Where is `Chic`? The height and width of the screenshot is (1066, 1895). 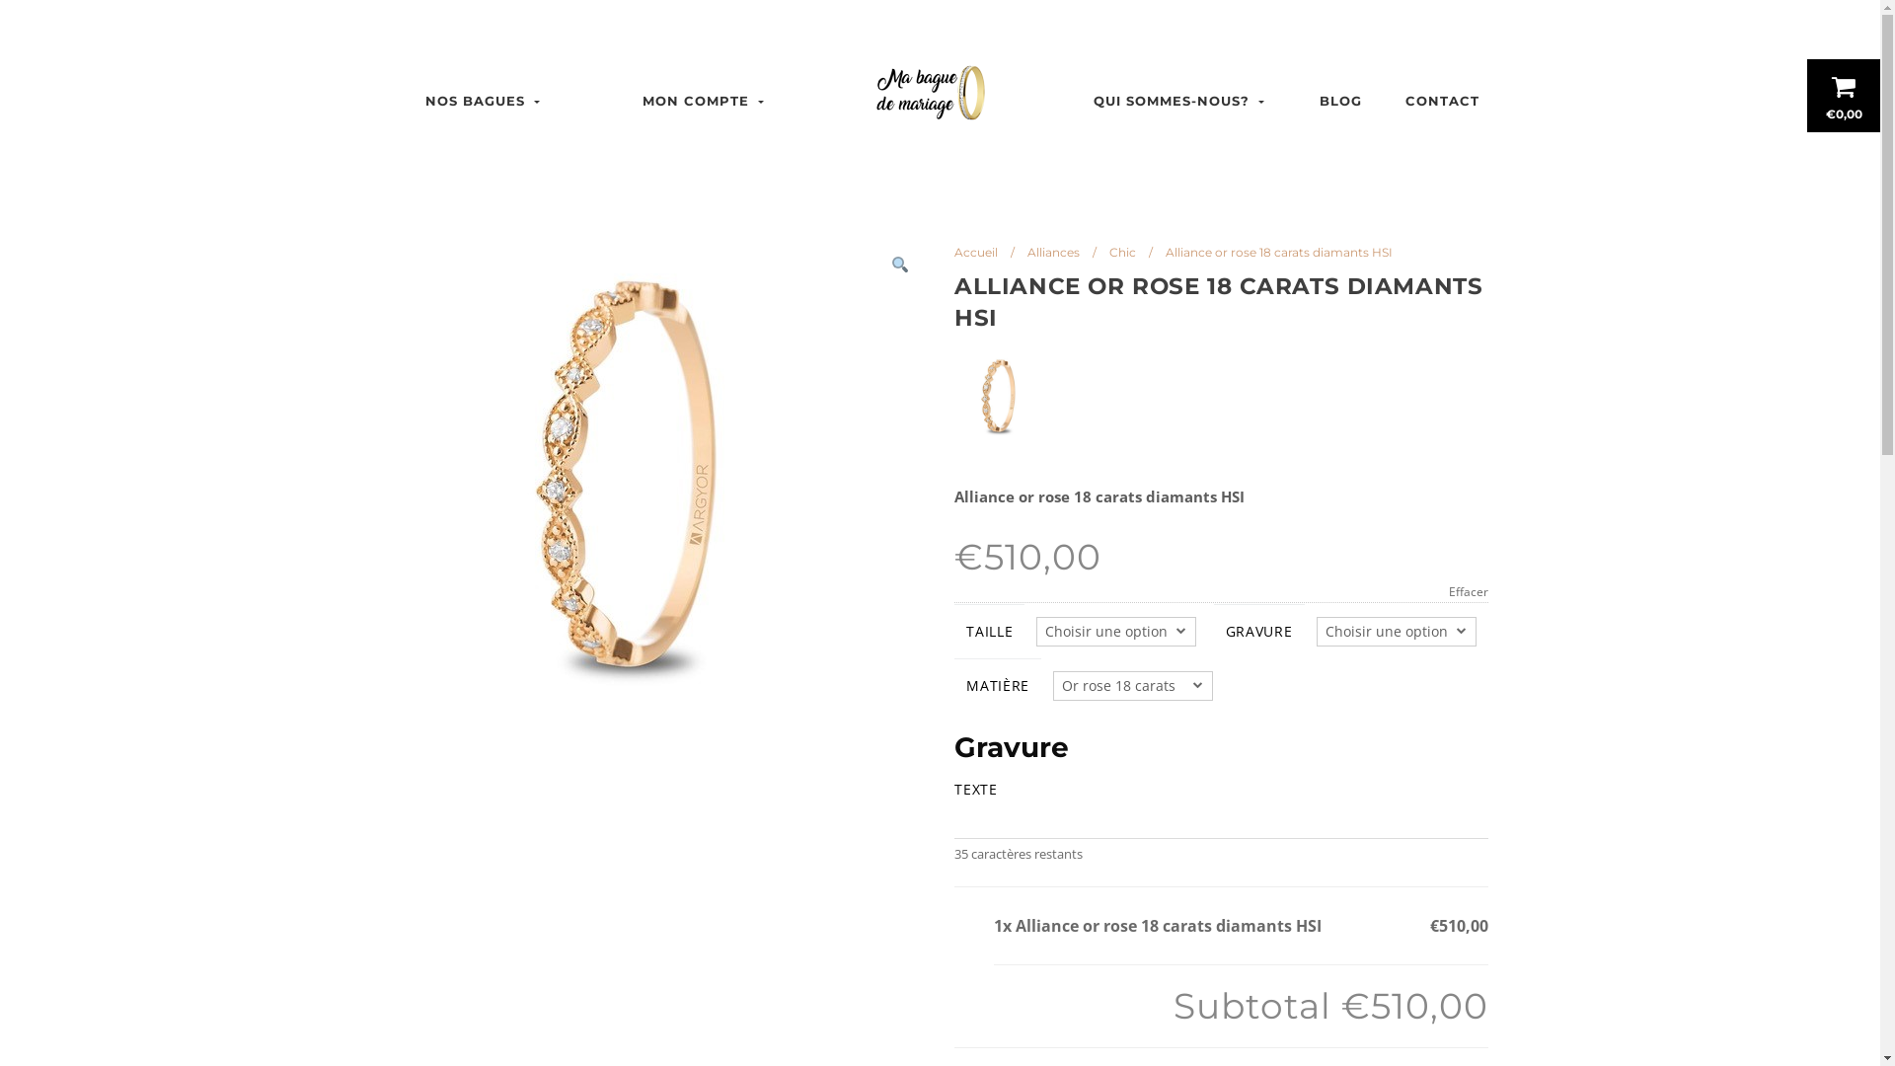
Chic is located at coordinates (1123, 253).